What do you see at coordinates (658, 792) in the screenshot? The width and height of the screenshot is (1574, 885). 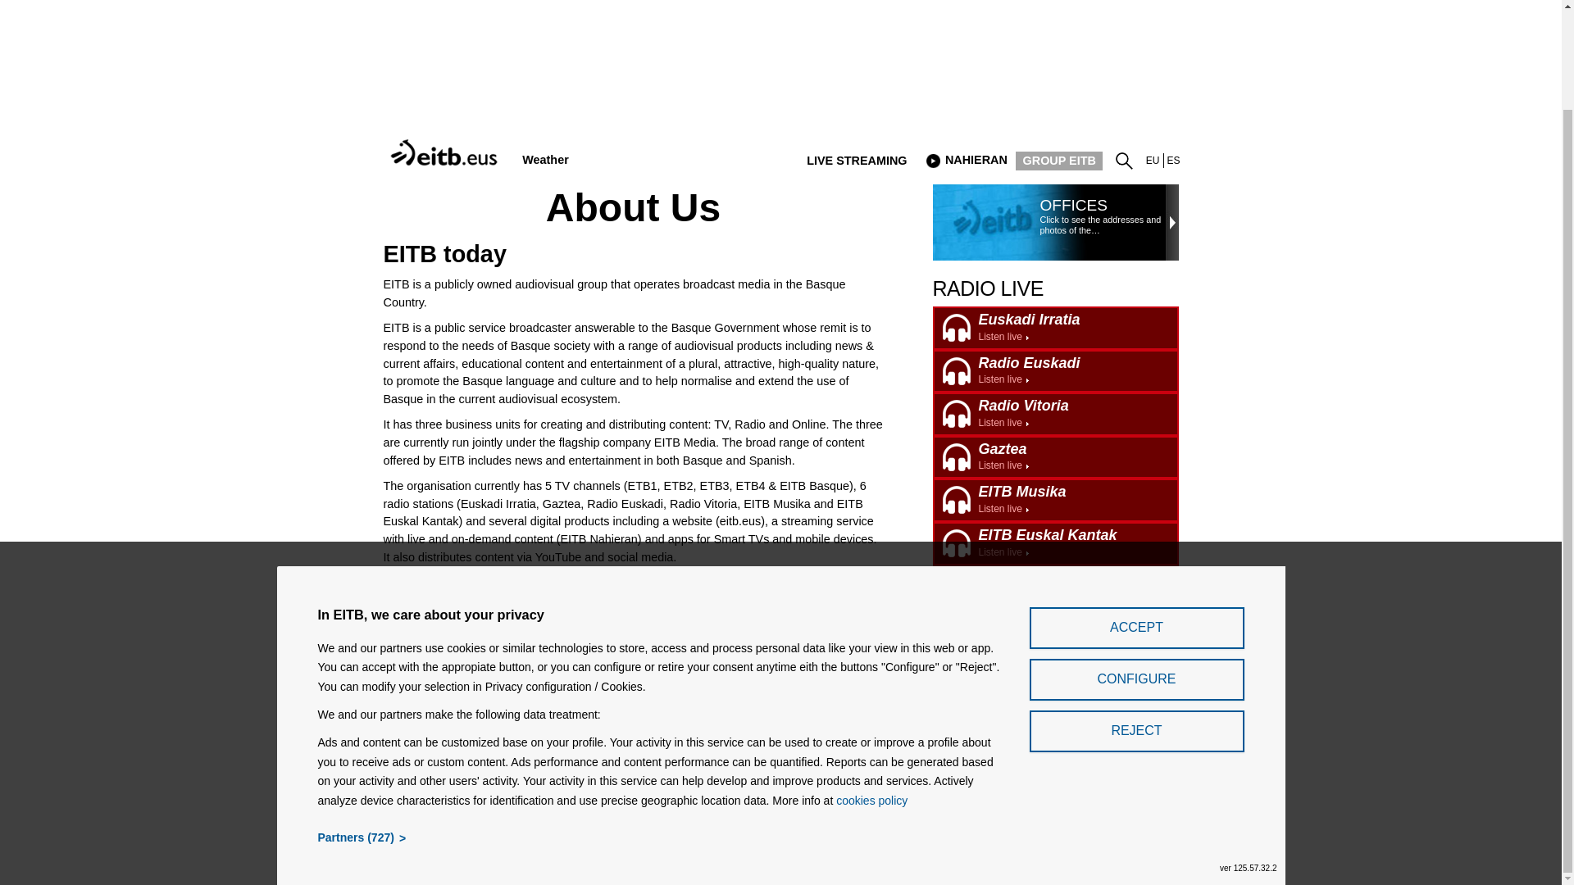 I see `Privacy Policy` at bounding box center [658, 792].